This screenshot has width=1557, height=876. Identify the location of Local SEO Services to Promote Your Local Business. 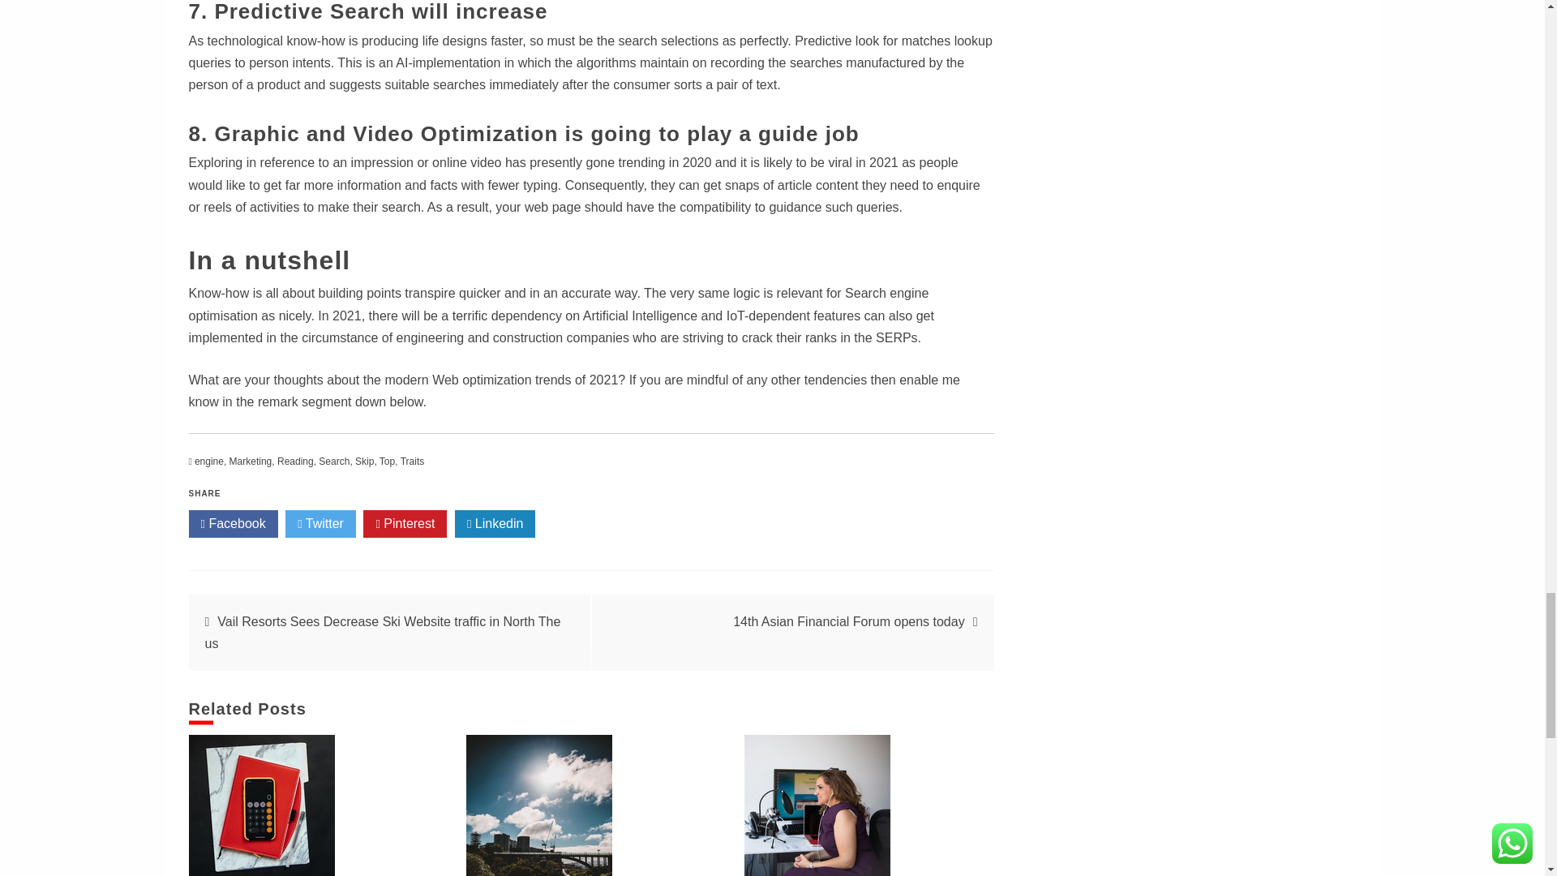
(817, 805).